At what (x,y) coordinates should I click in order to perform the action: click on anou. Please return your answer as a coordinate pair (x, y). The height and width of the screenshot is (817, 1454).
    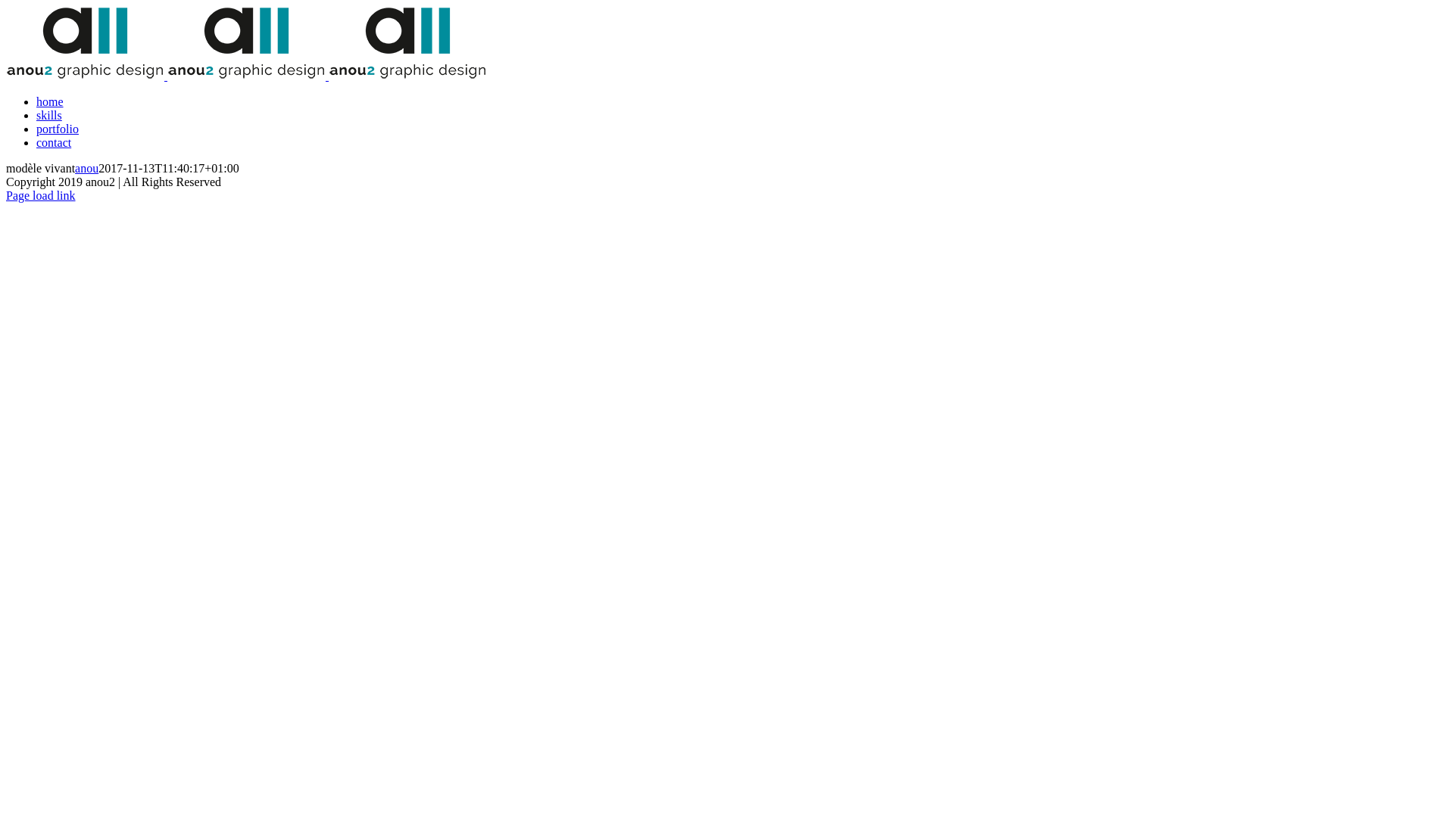
    Looking at the image, I should click on (86, 168).